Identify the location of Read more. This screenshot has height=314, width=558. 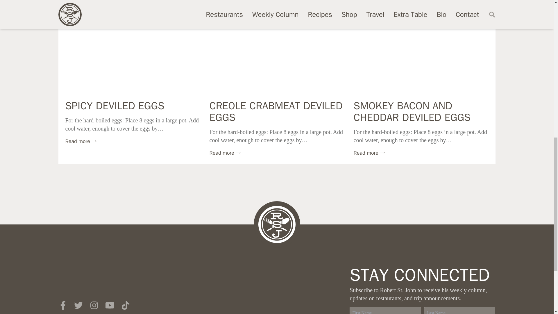
(225, 153).